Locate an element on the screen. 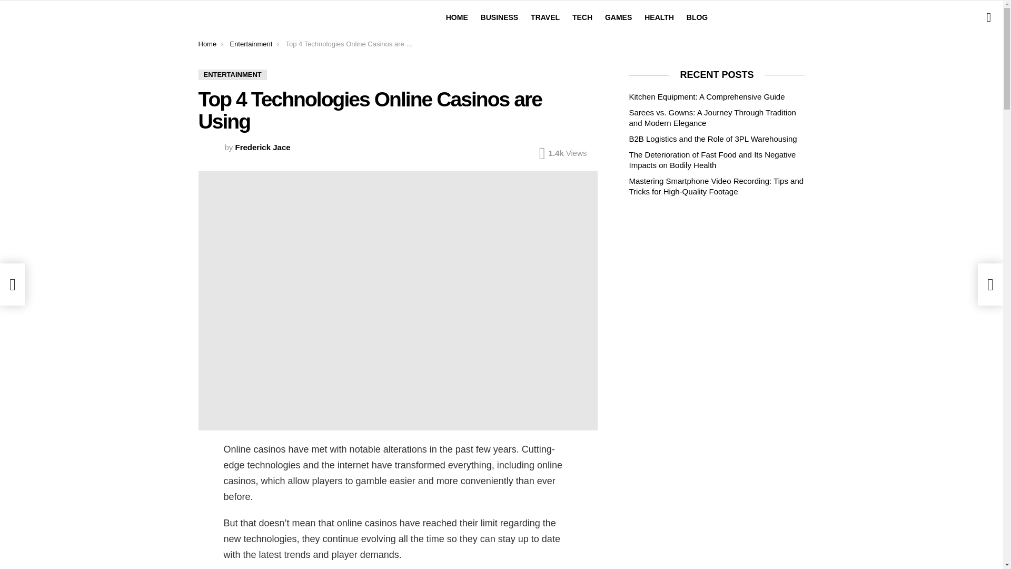 Image resolution: width=1011 pixels, height=569 pixels. TECH is located at coordinates (582, 17).